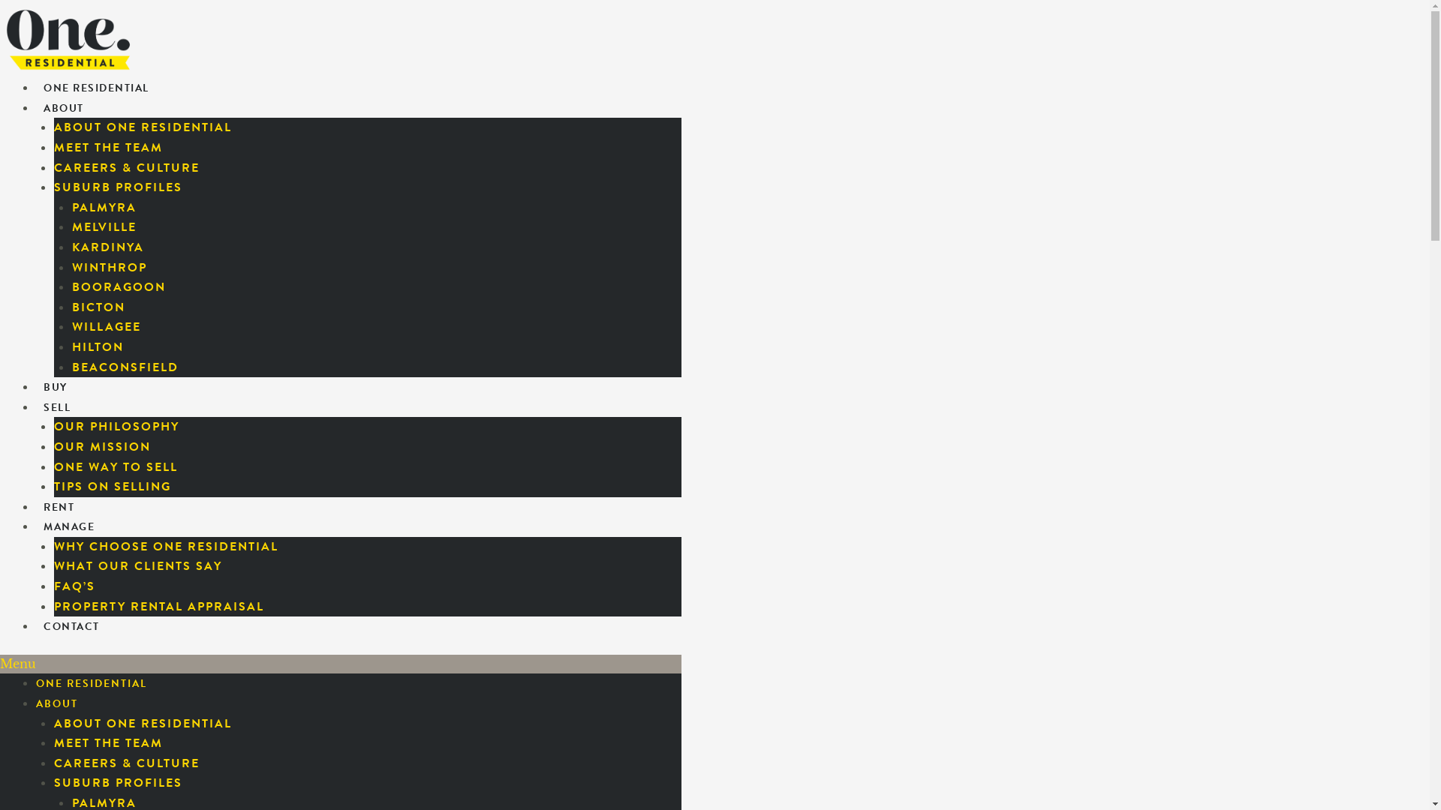  What do you see at coordinates (72, 627) in the screenshot?
I see `CONTACT` at bounding box center [72, 627].